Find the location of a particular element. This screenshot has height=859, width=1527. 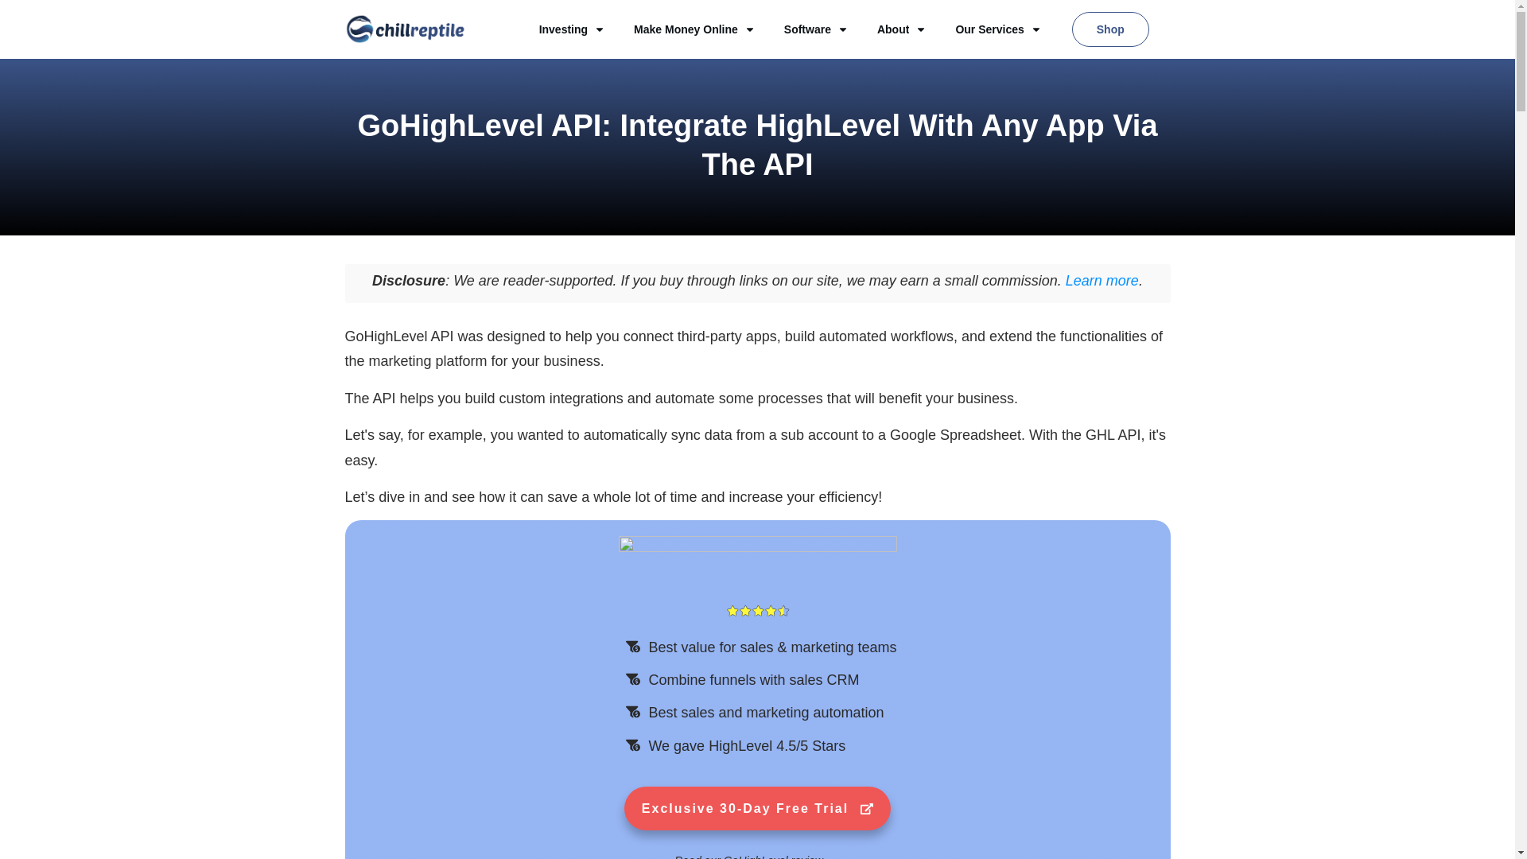

Make Money Online Articles is located at coordinates (694, 29).